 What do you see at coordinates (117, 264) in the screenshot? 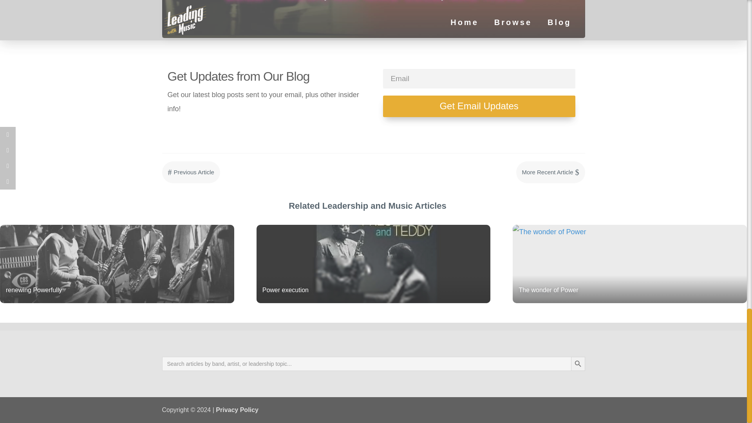
I see `renewing Powerfully` at bounding box center [117, 264].